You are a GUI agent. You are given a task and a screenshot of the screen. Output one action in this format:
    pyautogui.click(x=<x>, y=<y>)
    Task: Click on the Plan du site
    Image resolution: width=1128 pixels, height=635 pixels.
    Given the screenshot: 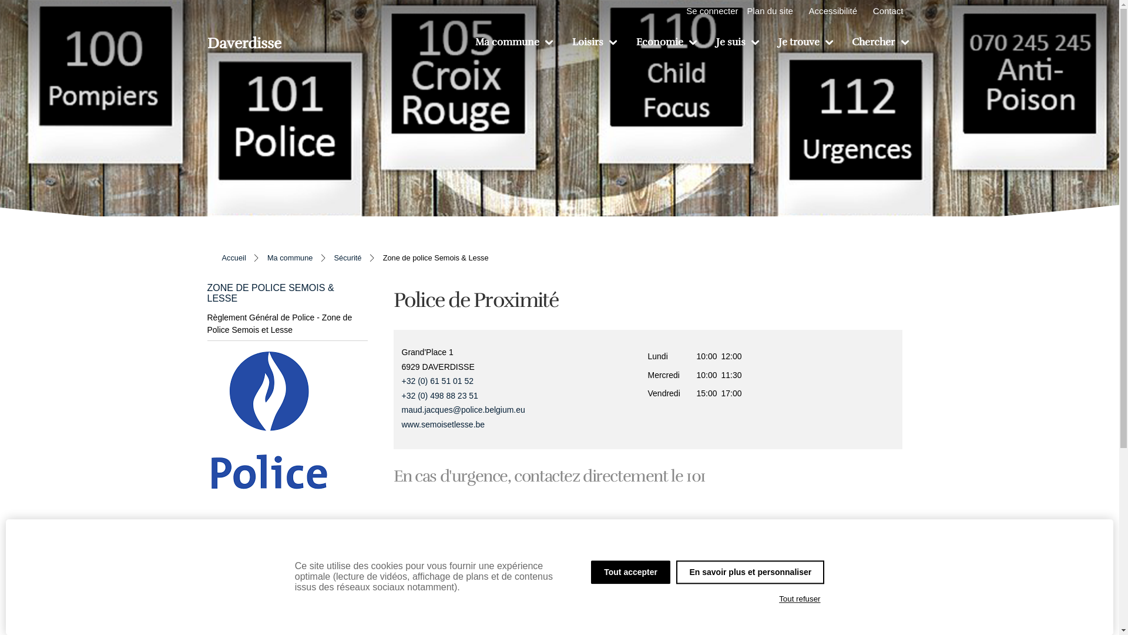 What is the action you would take?
    pyautogui.click(x=770, y=11)
    